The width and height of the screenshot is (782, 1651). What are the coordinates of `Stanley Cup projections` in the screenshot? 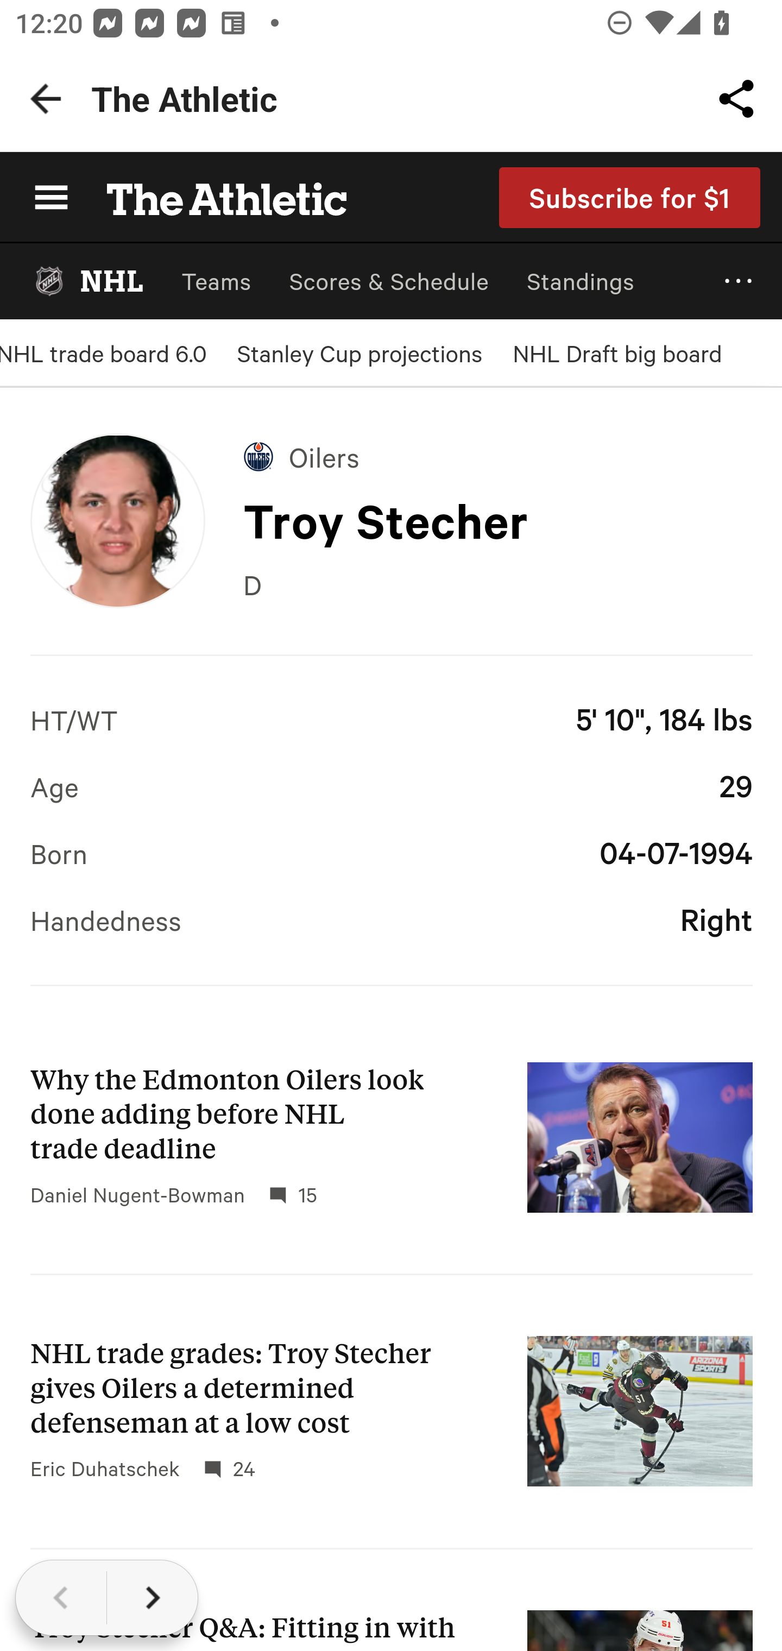 It's located at (360, 353).